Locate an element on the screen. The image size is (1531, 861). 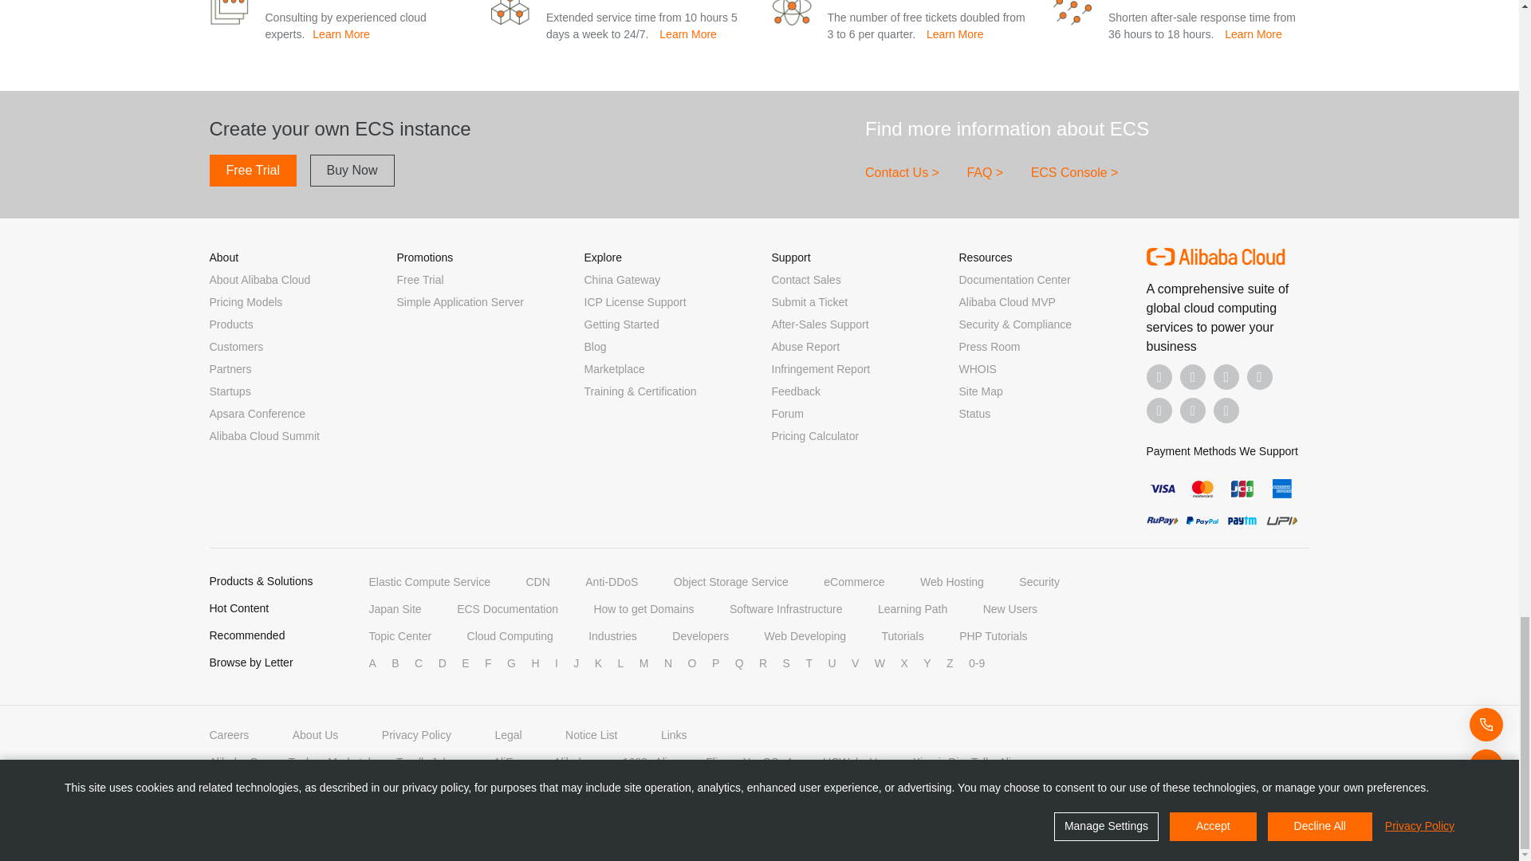
Call Us Now is located at coordinates (1226, 410).